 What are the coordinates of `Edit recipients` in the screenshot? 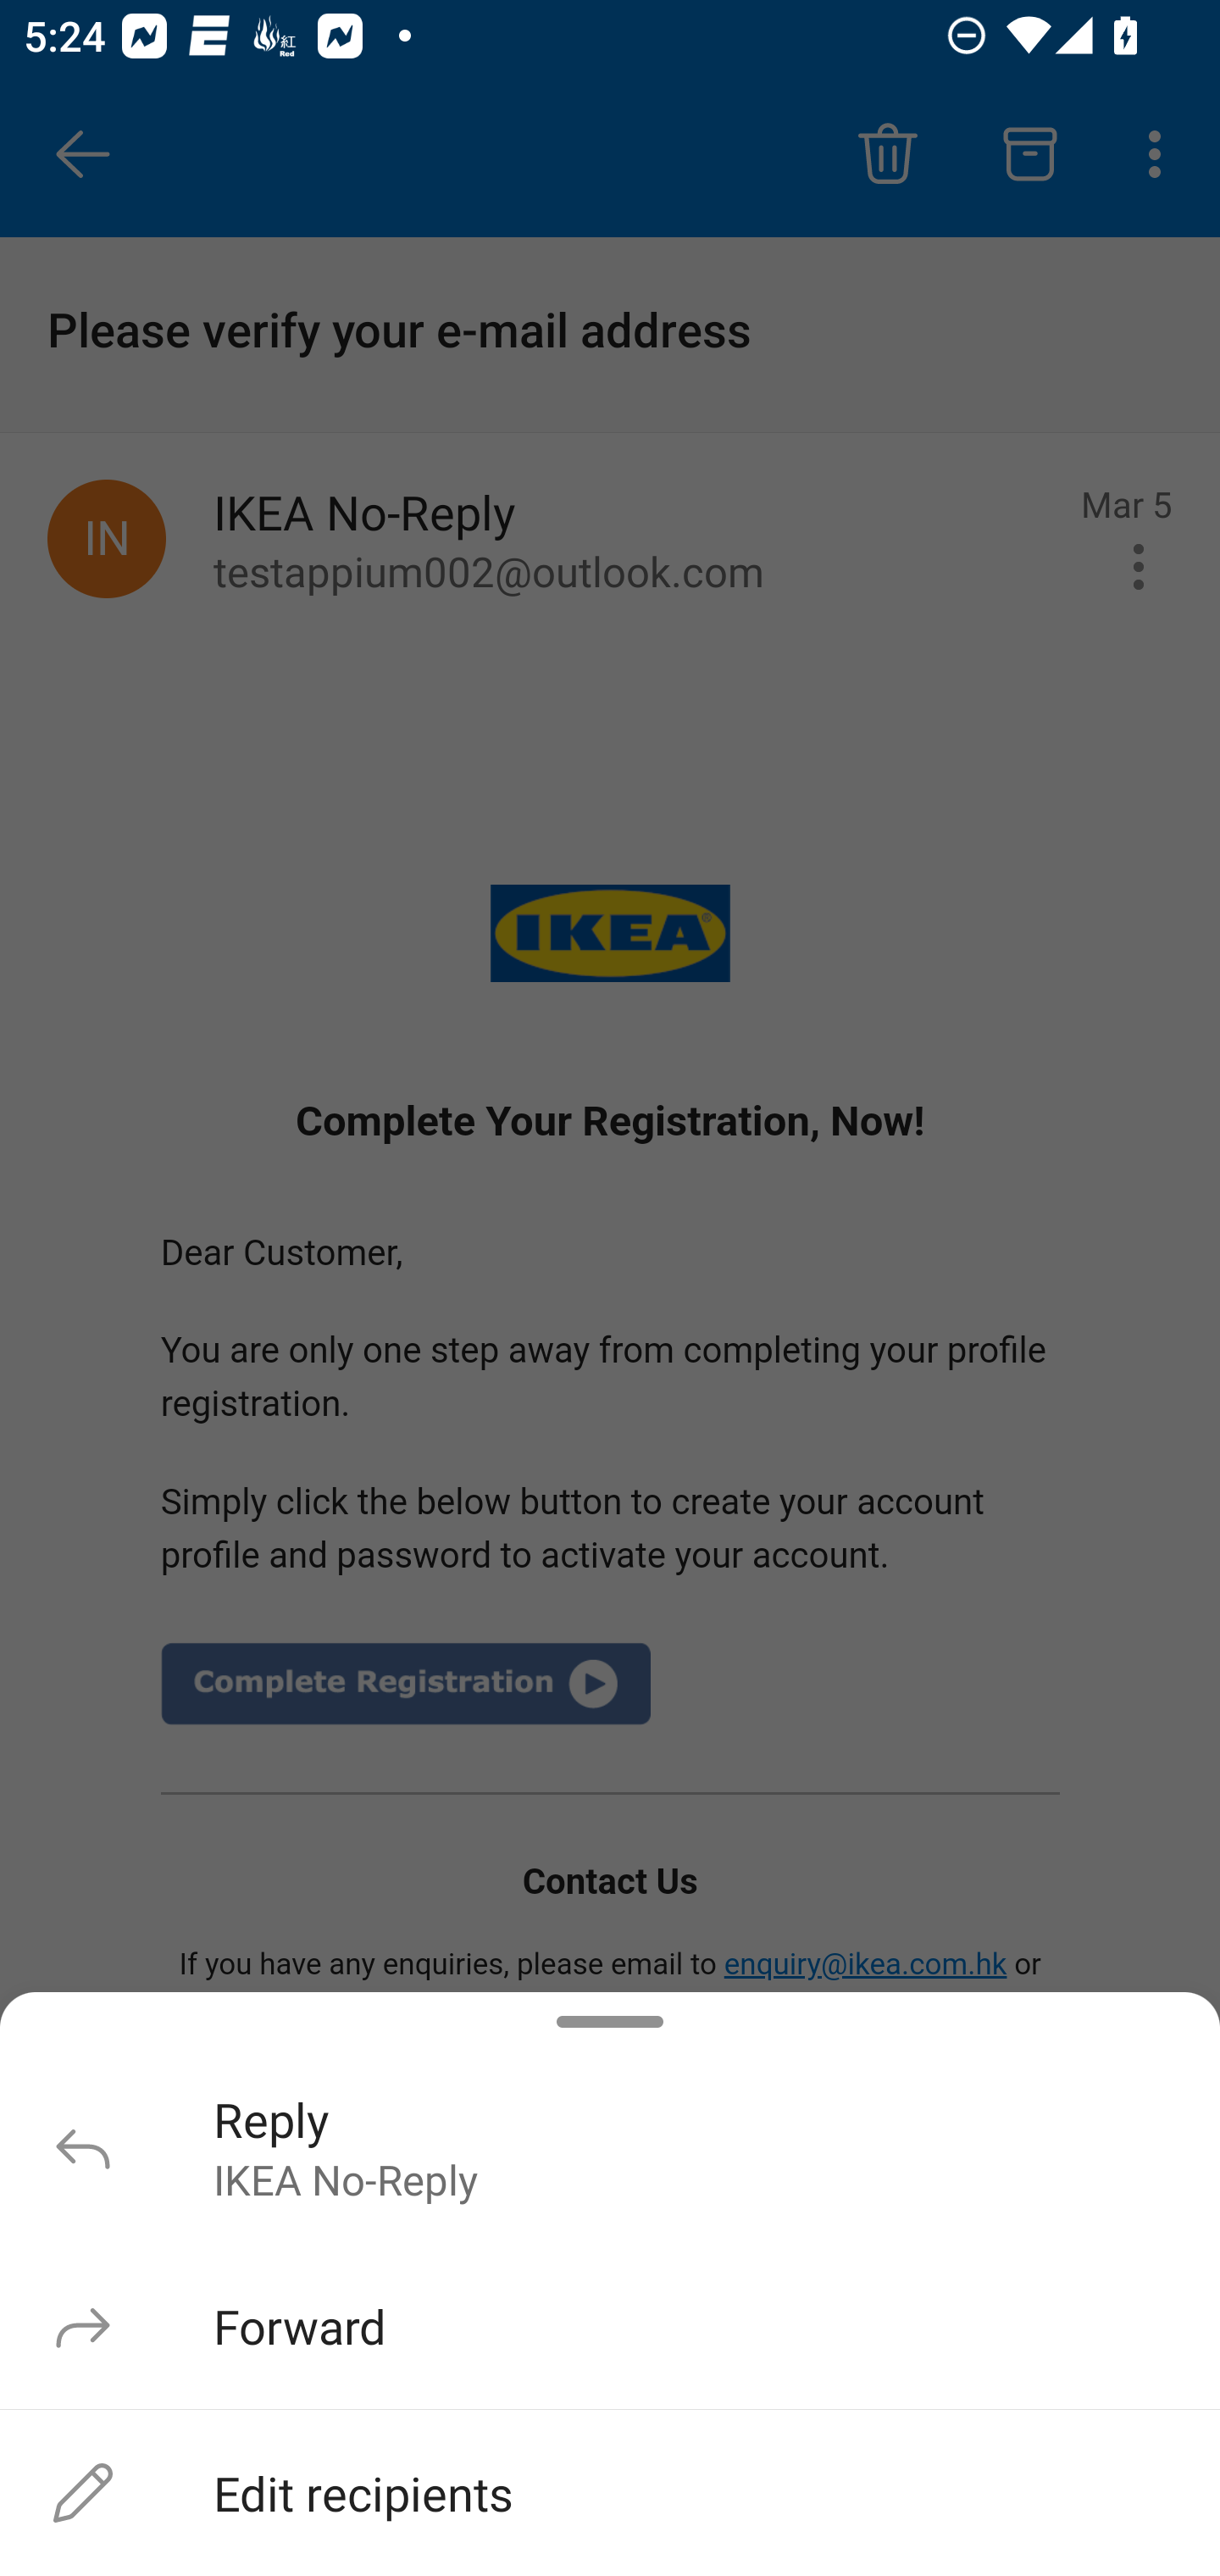 It's located at (610, 2492).